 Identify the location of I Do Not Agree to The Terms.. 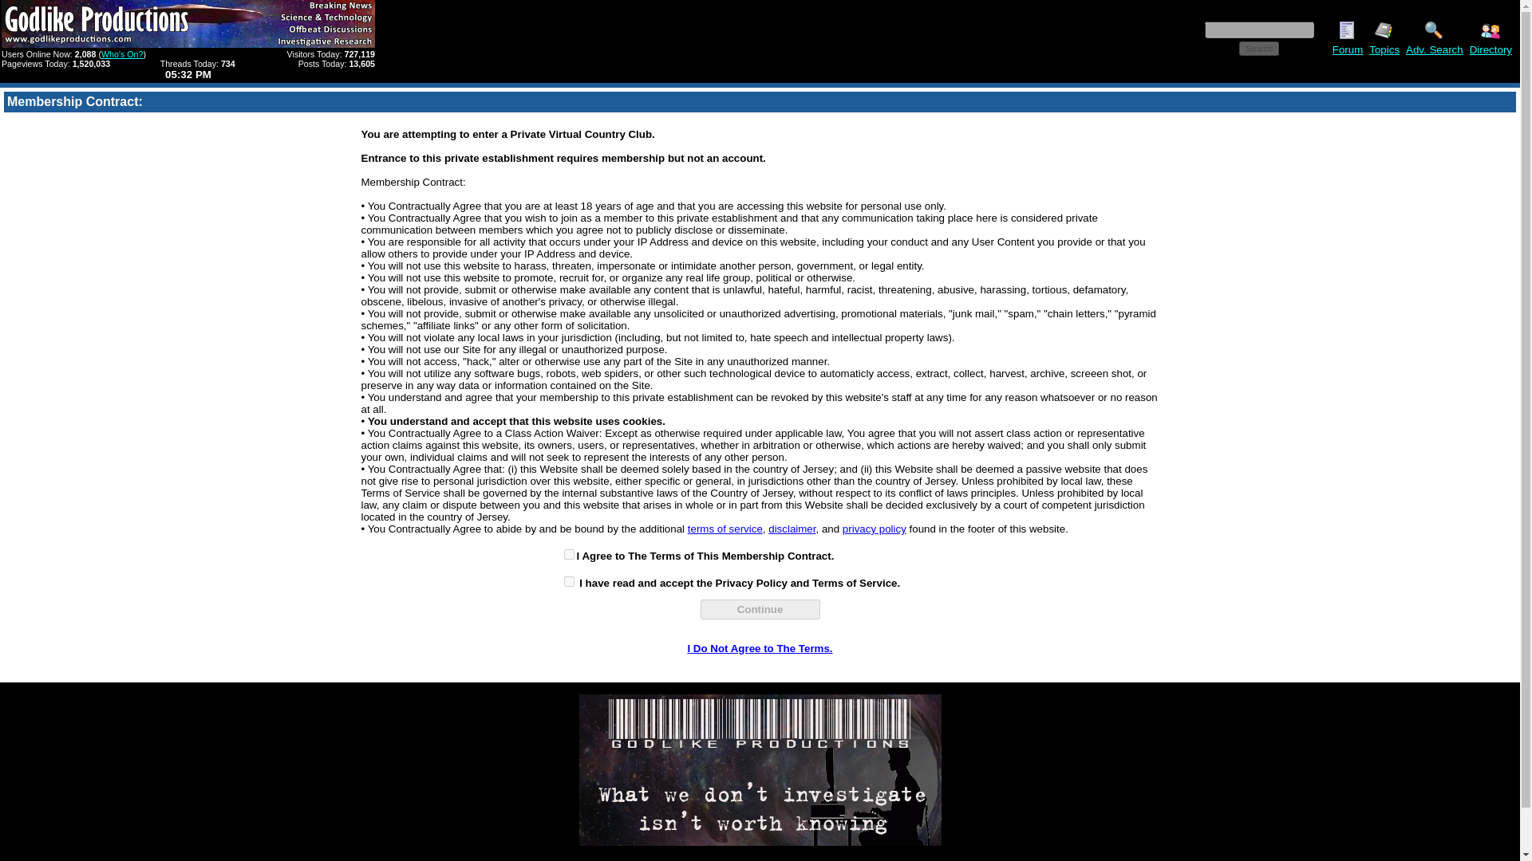
(759, 647).